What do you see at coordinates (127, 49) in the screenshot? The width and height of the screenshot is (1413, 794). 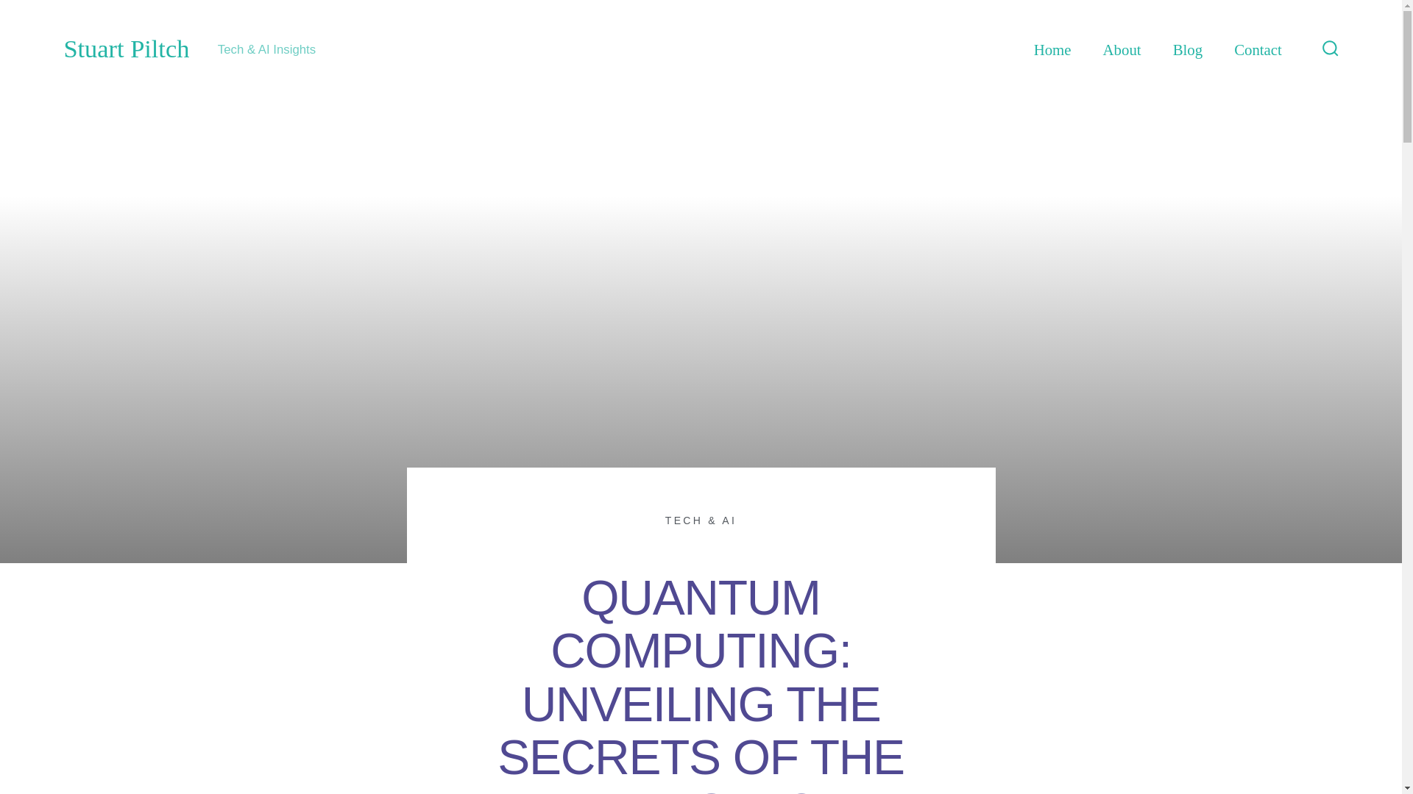 I see `Stuart Piltch` at bounding box center [127, 49].